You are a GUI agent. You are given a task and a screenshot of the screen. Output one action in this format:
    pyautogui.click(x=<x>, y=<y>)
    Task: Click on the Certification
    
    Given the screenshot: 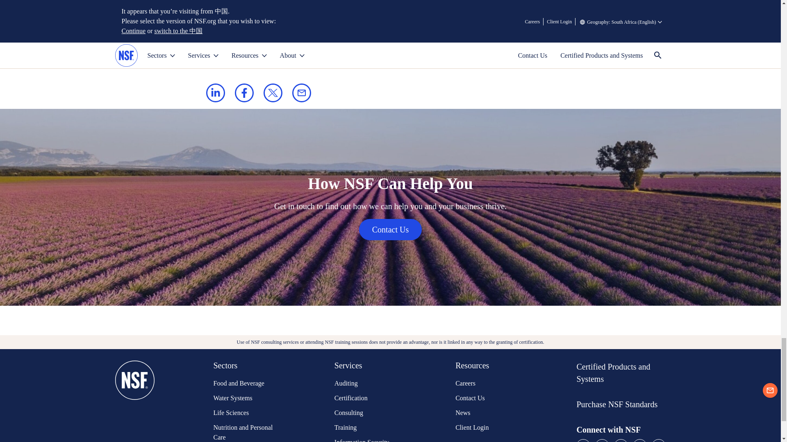 What is the action you would take?
    pyautogui.click(x=366, y=398)
    